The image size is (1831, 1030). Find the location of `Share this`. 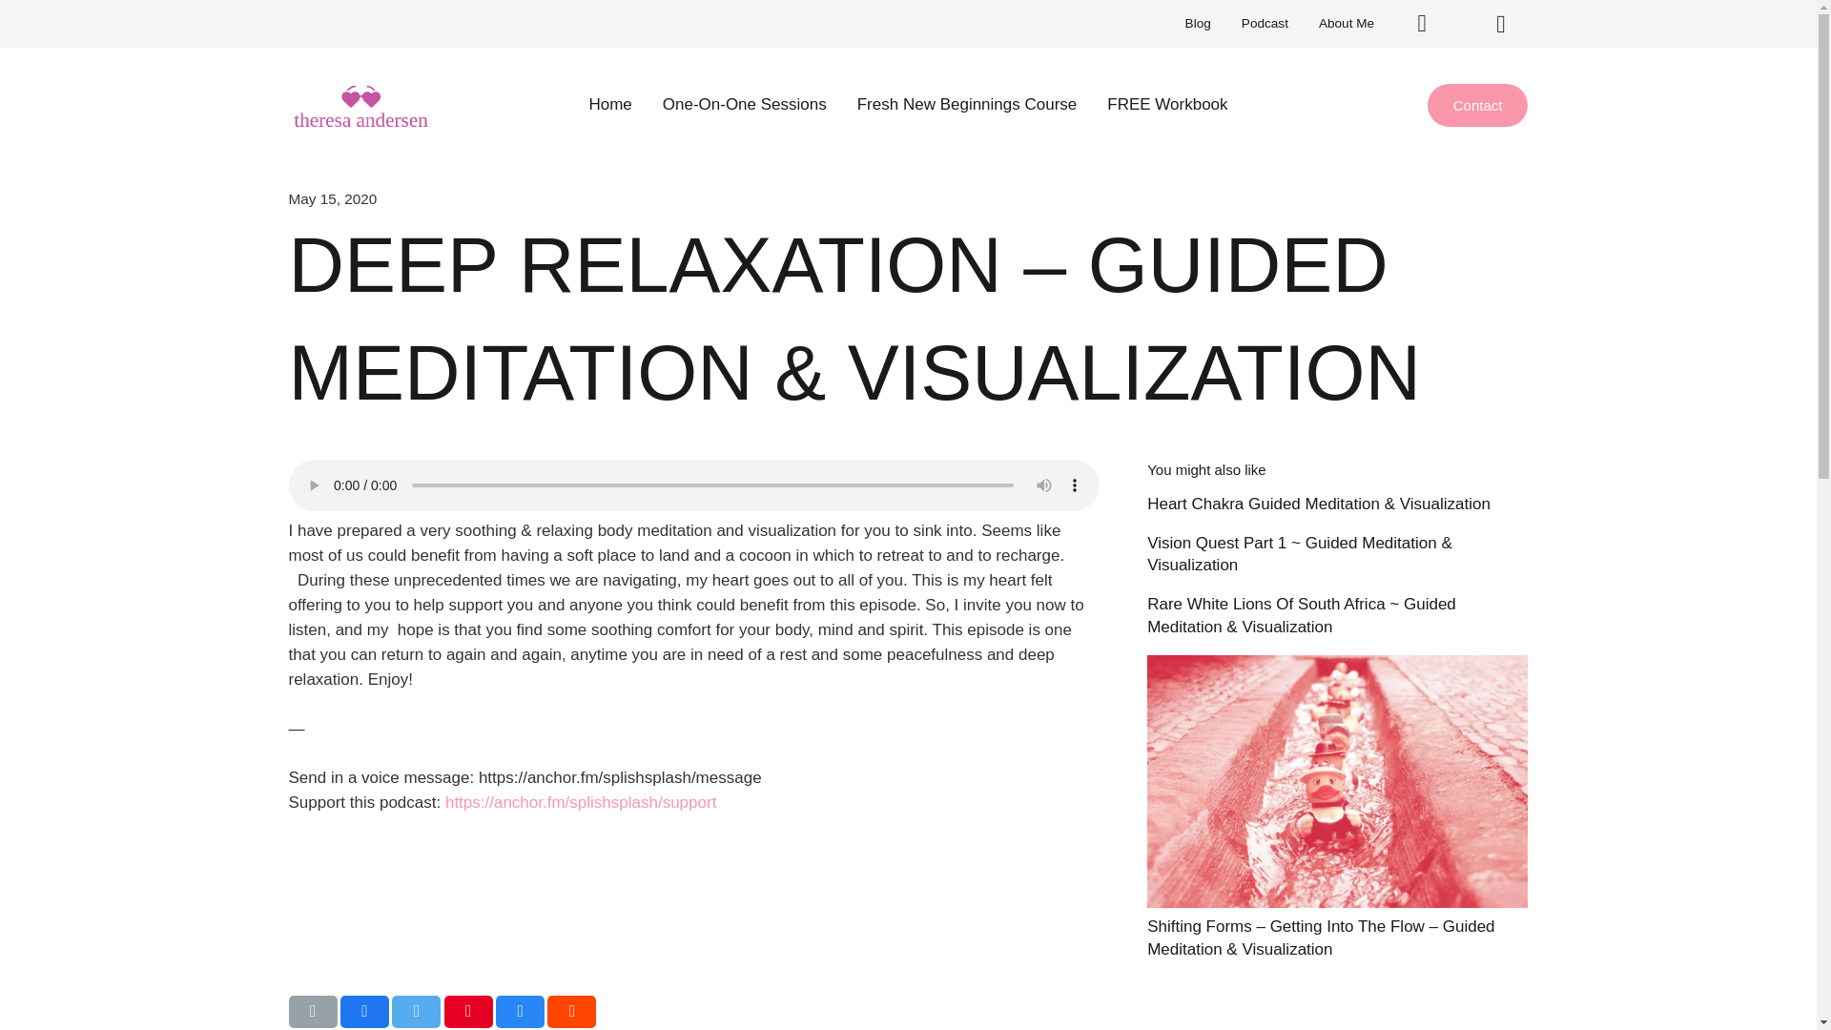

Share this is located at coordinates (572, 1011).